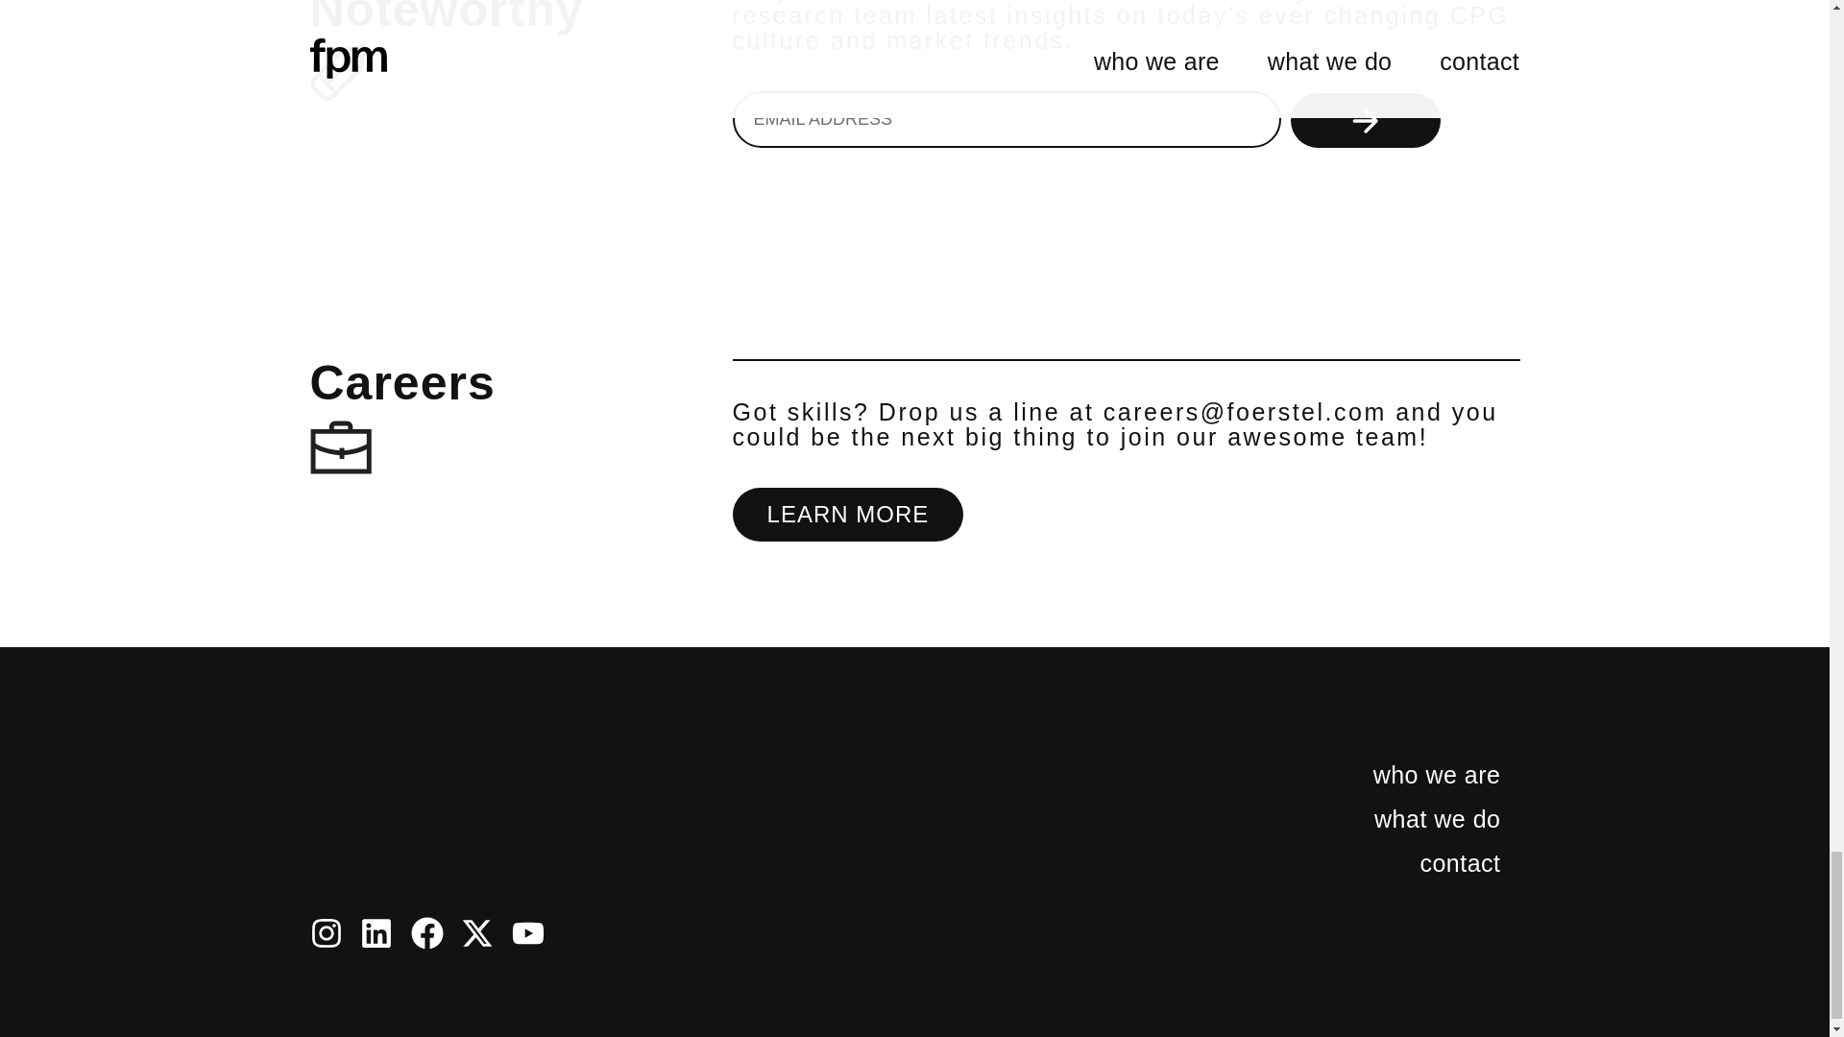  I want to click on contact, so click(1406, 862).